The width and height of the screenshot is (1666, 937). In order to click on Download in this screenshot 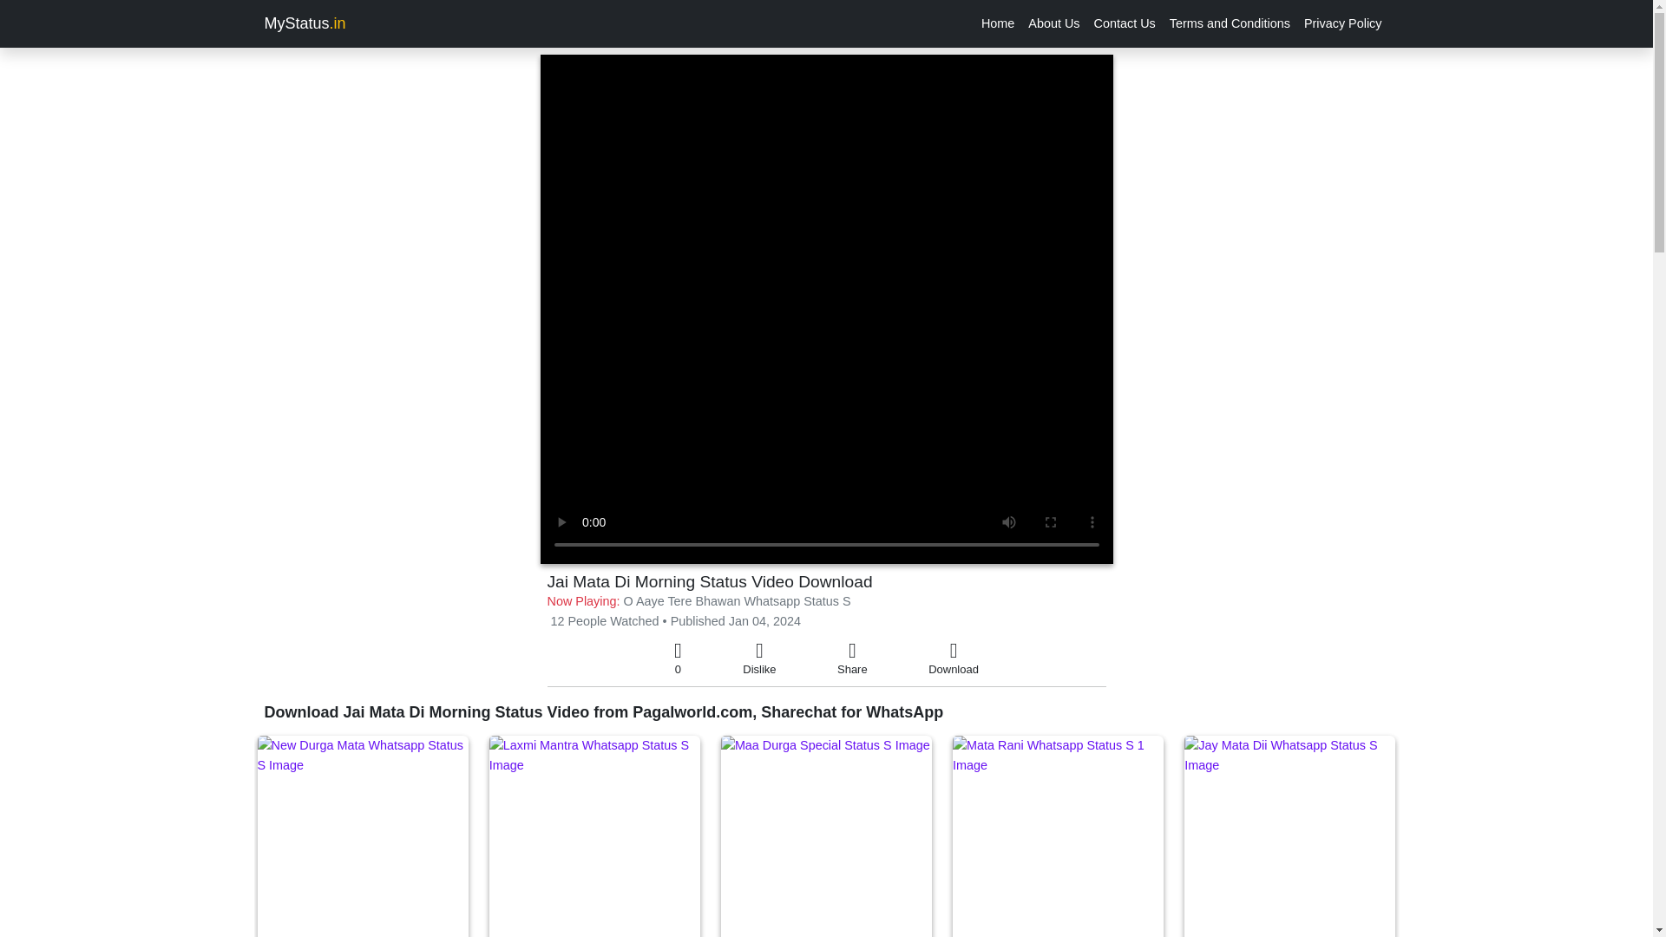, I will do `click(953, 659)`.